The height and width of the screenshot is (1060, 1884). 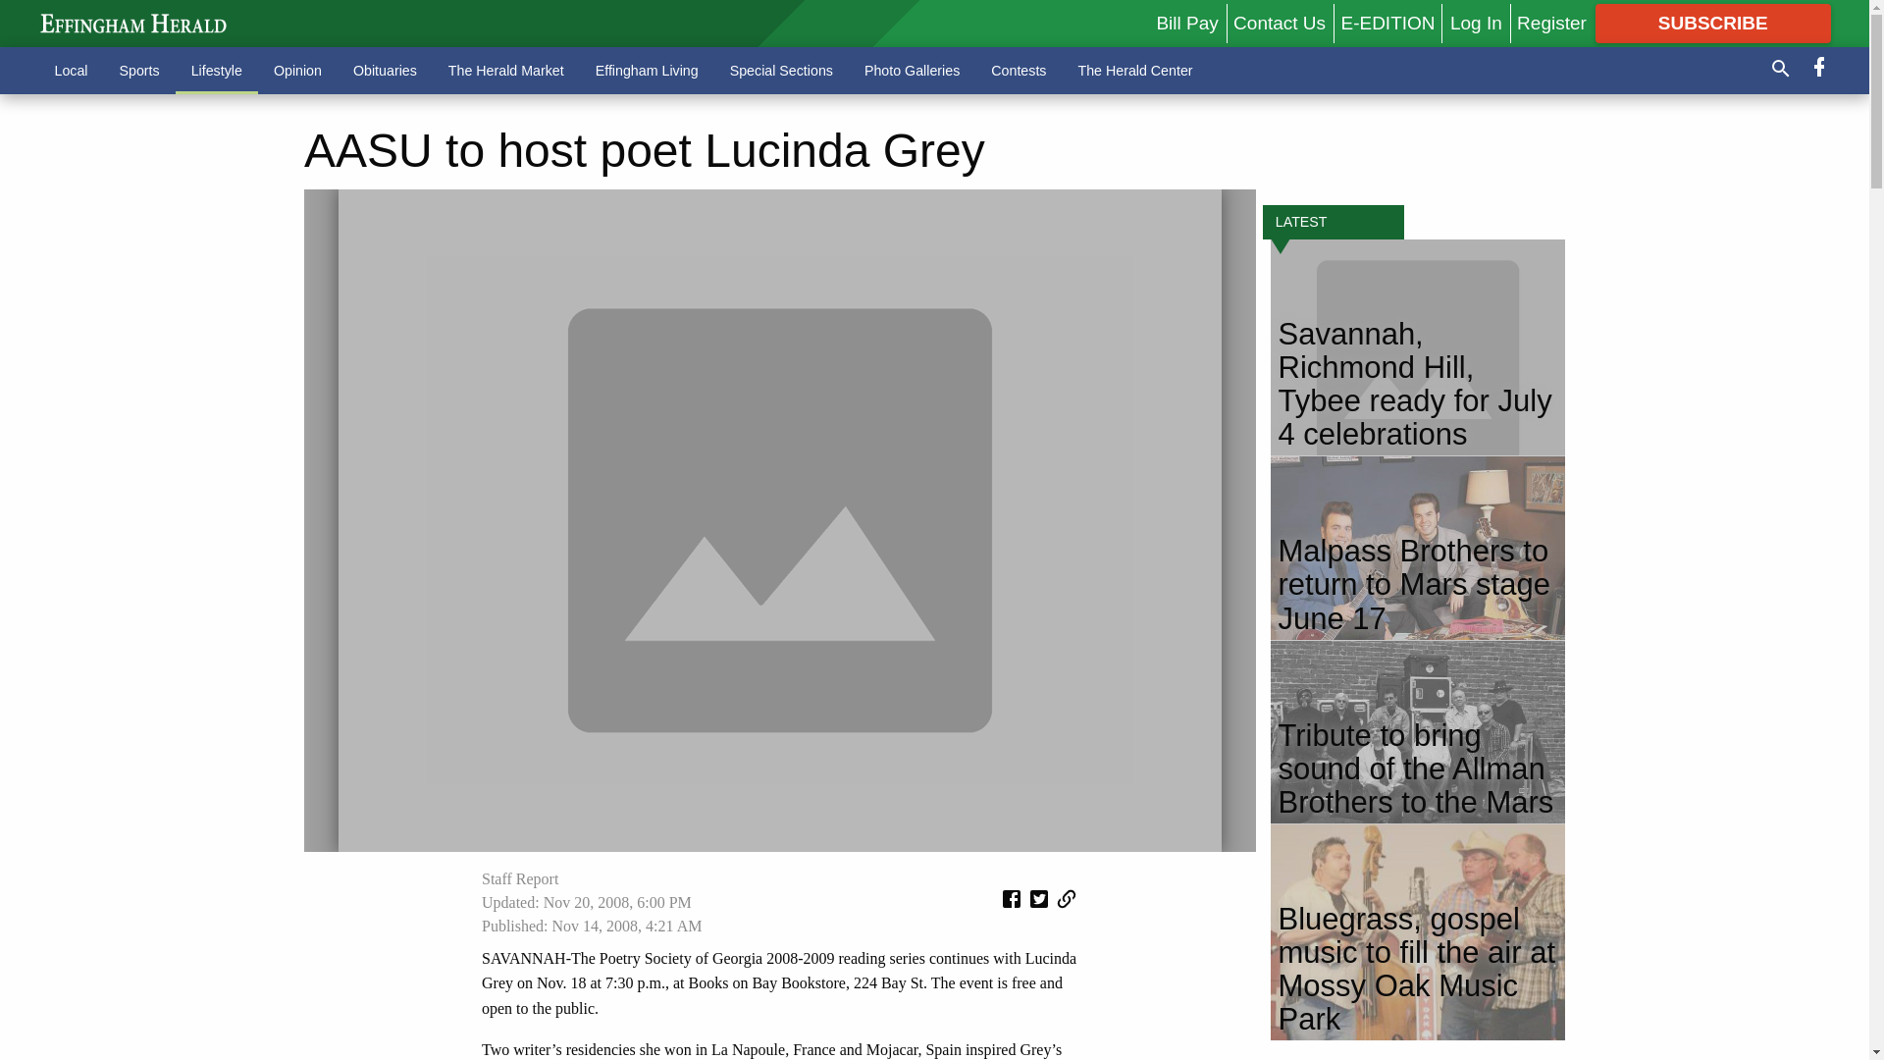 What do you see at coordinates (1186, 23) in the screenshot?
I see `Bill Pay` at bounding box center [1186, 23].